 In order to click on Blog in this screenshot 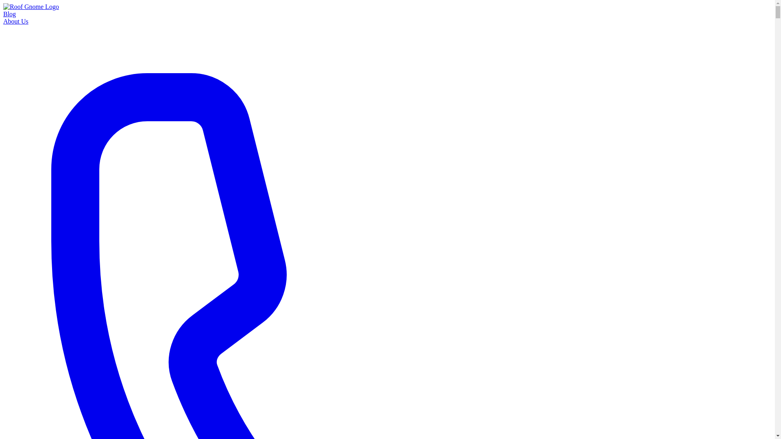, I will do `click(9, 14)`.